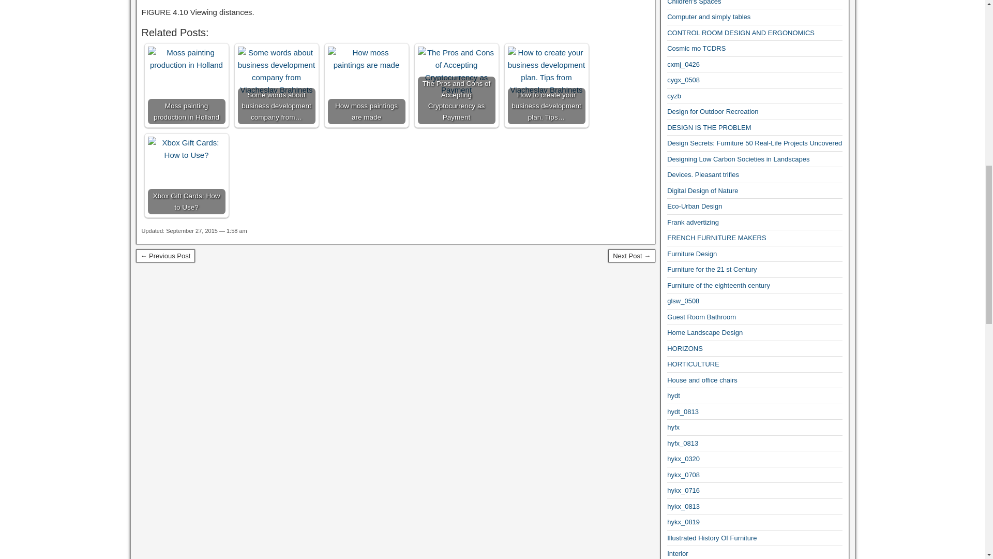  What do you see at coordinates (186, 85) in the screenshot?
I see `Moss painting production in Holland` at bounding box center [186, 85].